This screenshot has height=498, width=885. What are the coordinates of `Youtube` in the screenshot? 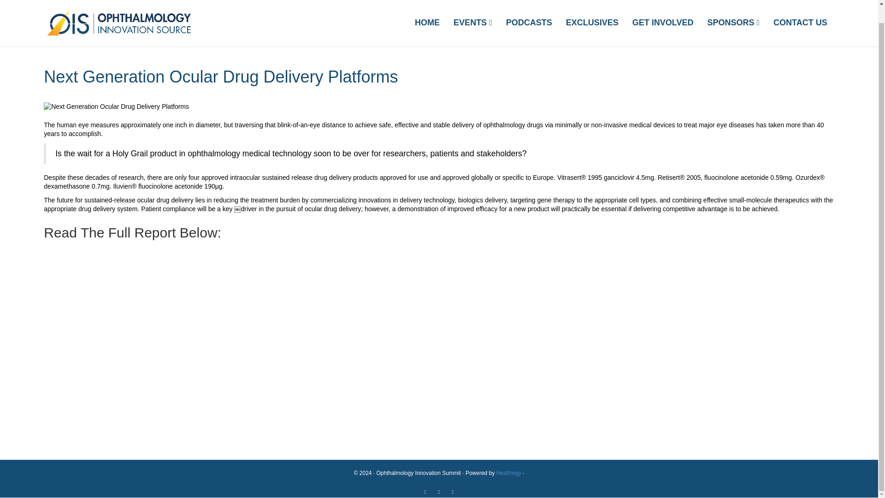 It's located at (439, 492).